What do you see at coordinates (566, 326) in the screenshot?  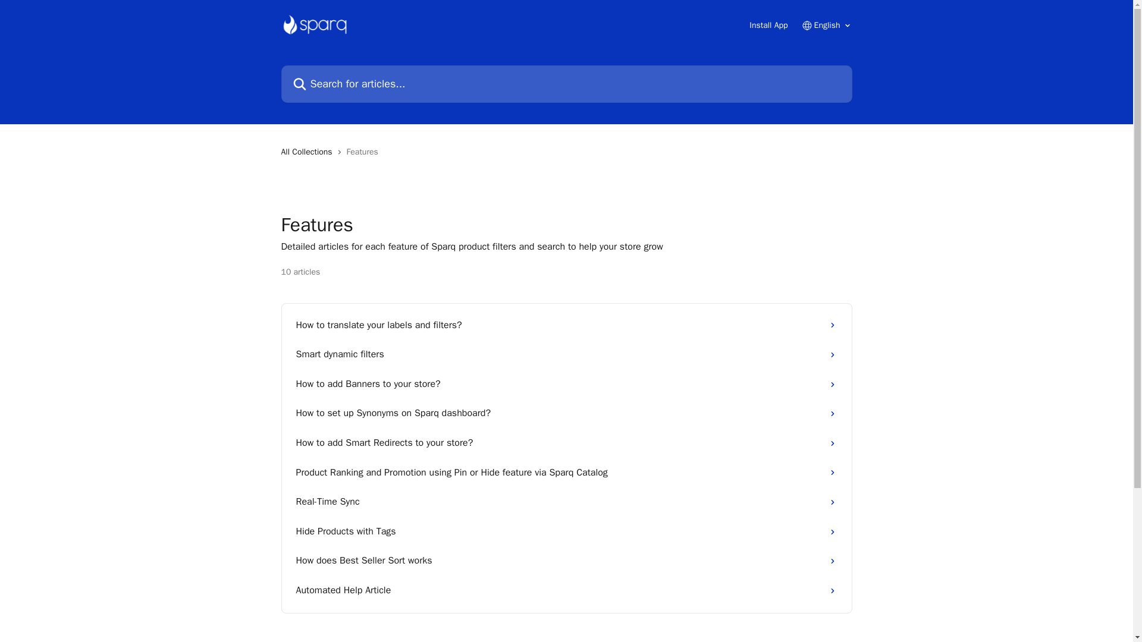 I see `How to translate your labels and filters?` at bounding box center [566, 326].